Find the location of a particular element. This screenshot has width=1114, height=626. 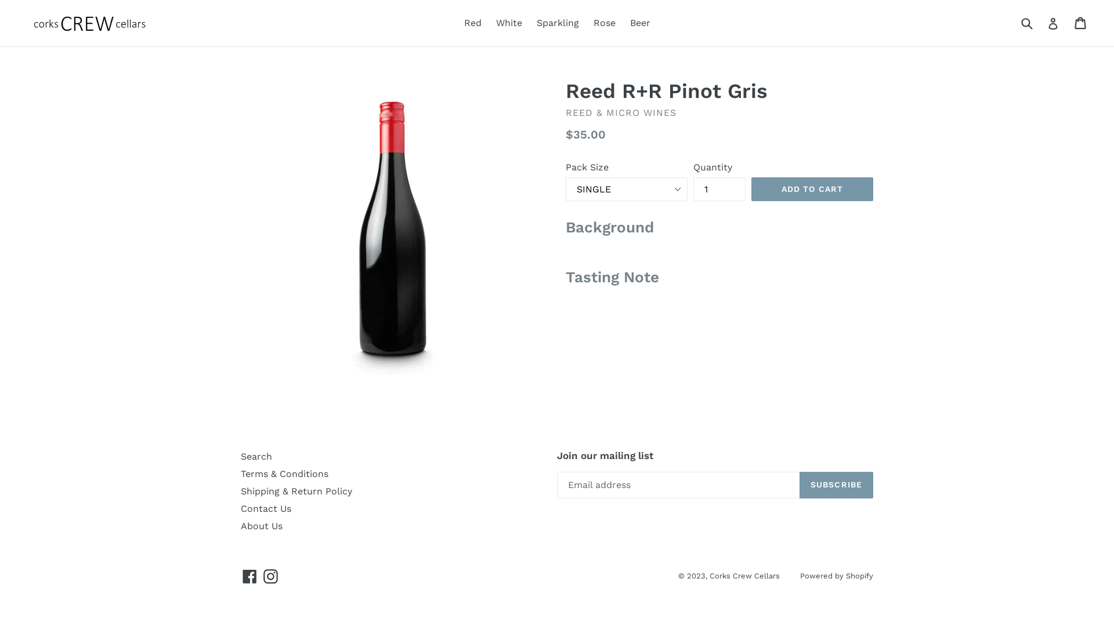

About Us is located at coordinates (262, 526).